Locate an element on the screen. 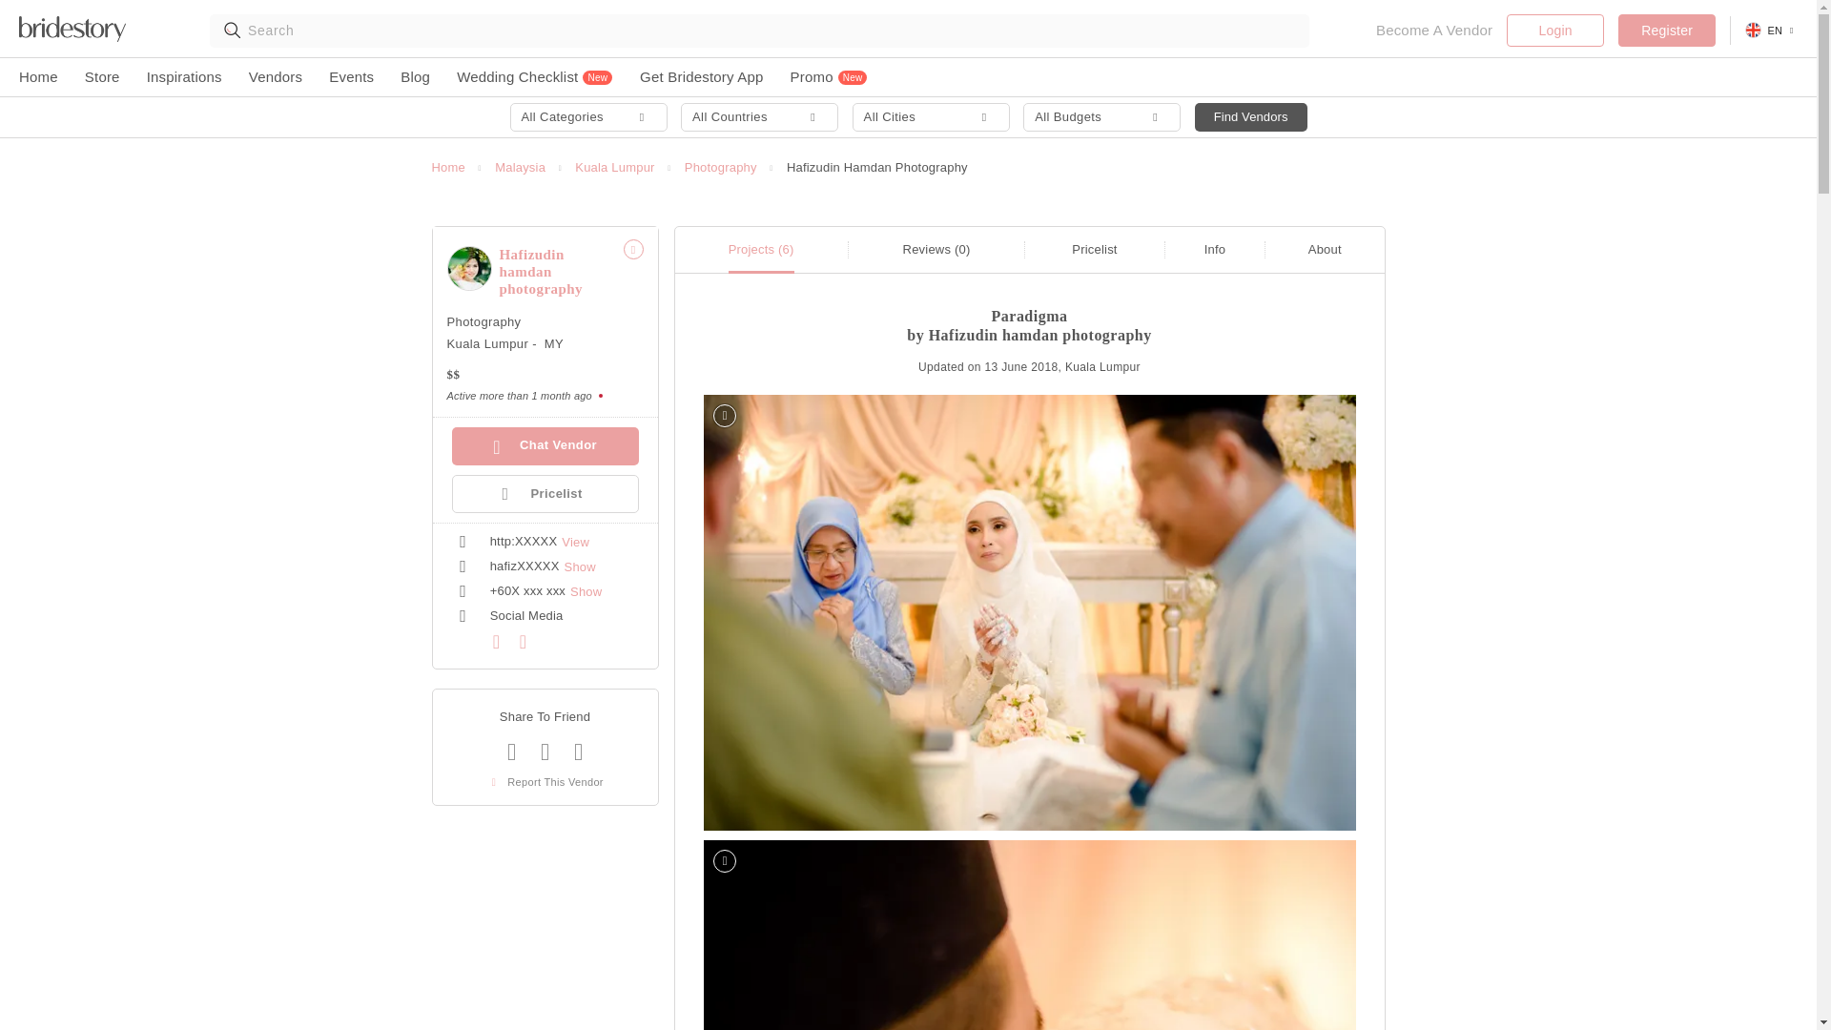 Image resolution: width=1831 pixels, height=1030 pixels. Hafizudin hamdan photography is located at coordinates (468, 268).